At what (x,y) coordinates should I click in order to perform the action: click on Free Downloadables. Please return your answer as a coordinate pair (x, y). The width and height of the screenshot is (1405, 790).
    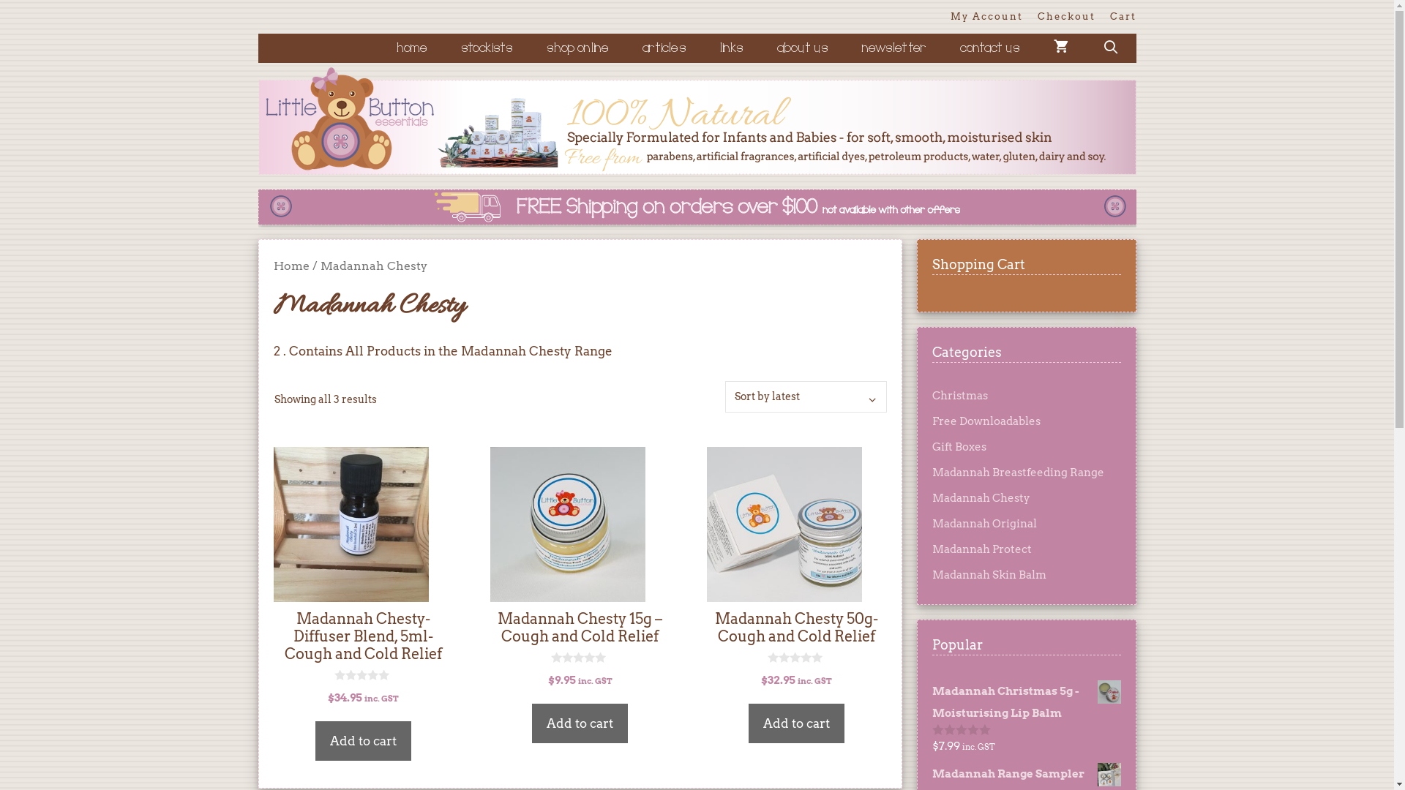
    Looking at the image, I should click on (986, 421).